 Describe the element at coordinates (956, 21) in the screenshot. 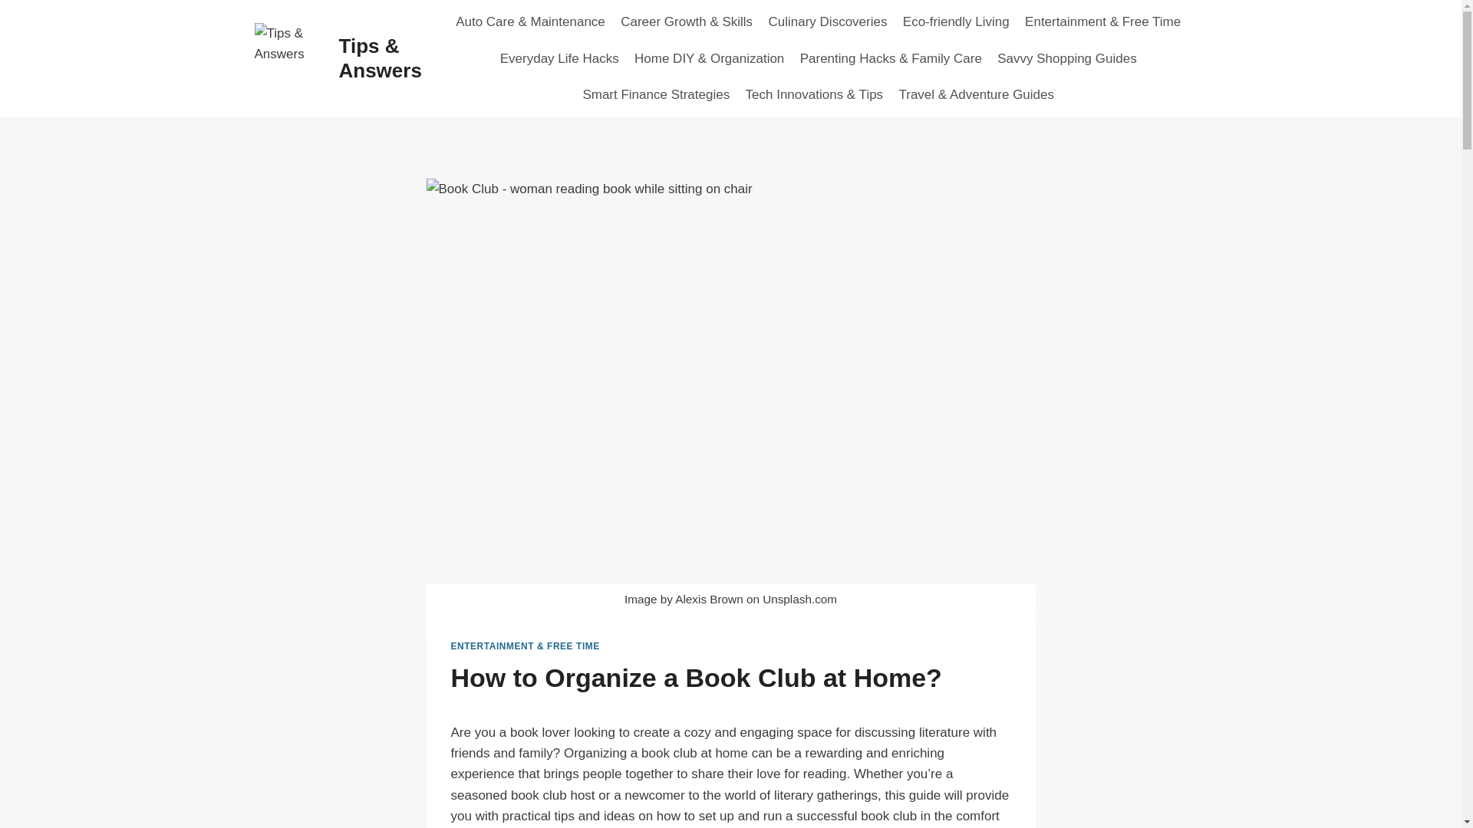

I see `Eco-friendly Living` at that location.